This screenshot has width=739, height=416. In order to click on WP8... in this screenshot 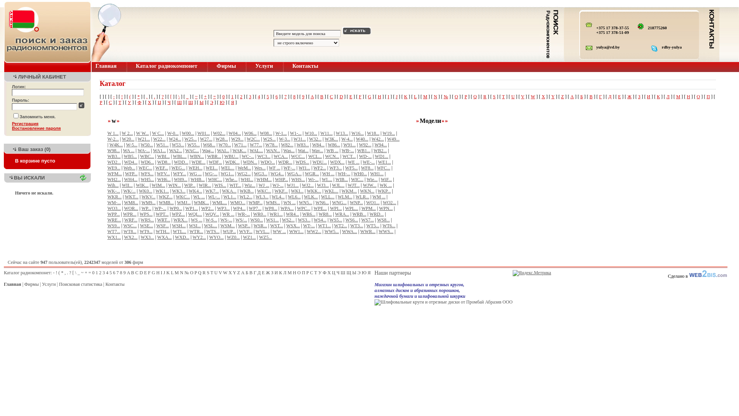, I will do `click(271, 208)`.